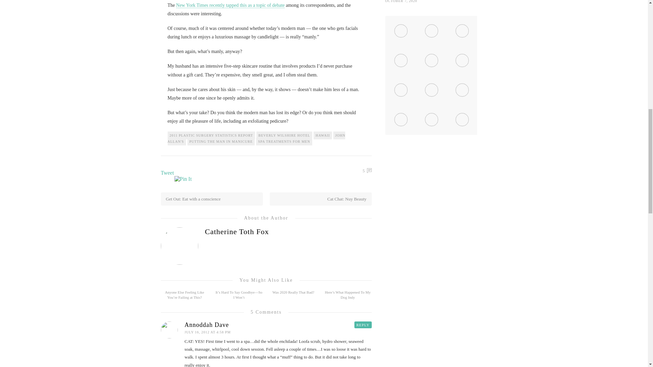 Image resolution: width=653 pixels, height=367 pixels. Describe the element at coordinates (167, 173) in the screenshot. I see `Tweet` at that location.